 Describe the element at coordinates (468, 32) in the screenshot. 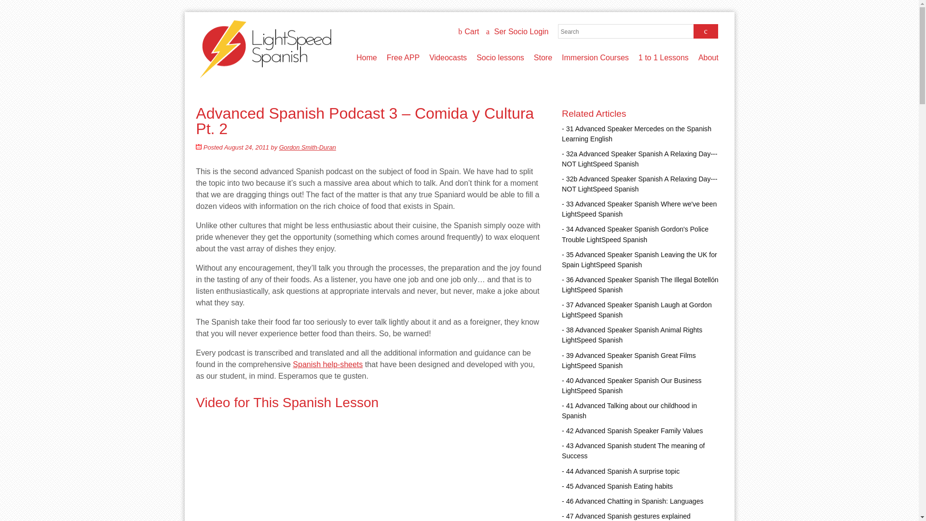

I see `Cart` at that location.